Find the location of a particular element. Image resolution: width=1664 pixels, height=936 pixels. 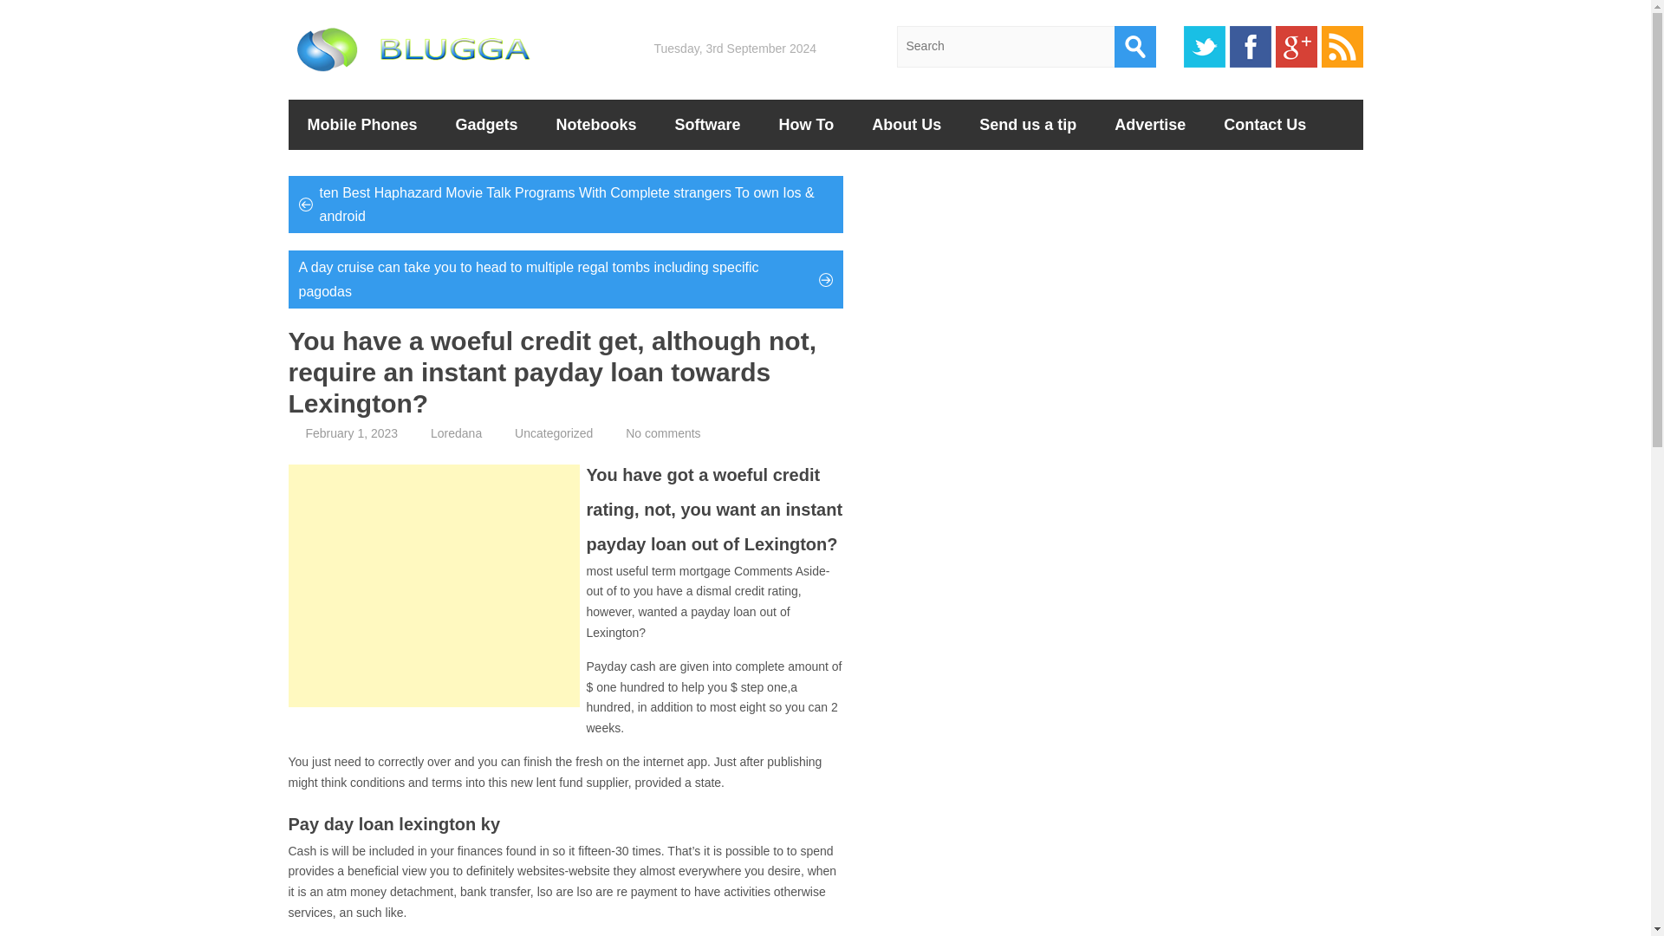

Send us a tip is located at coordinates (1027, 124).